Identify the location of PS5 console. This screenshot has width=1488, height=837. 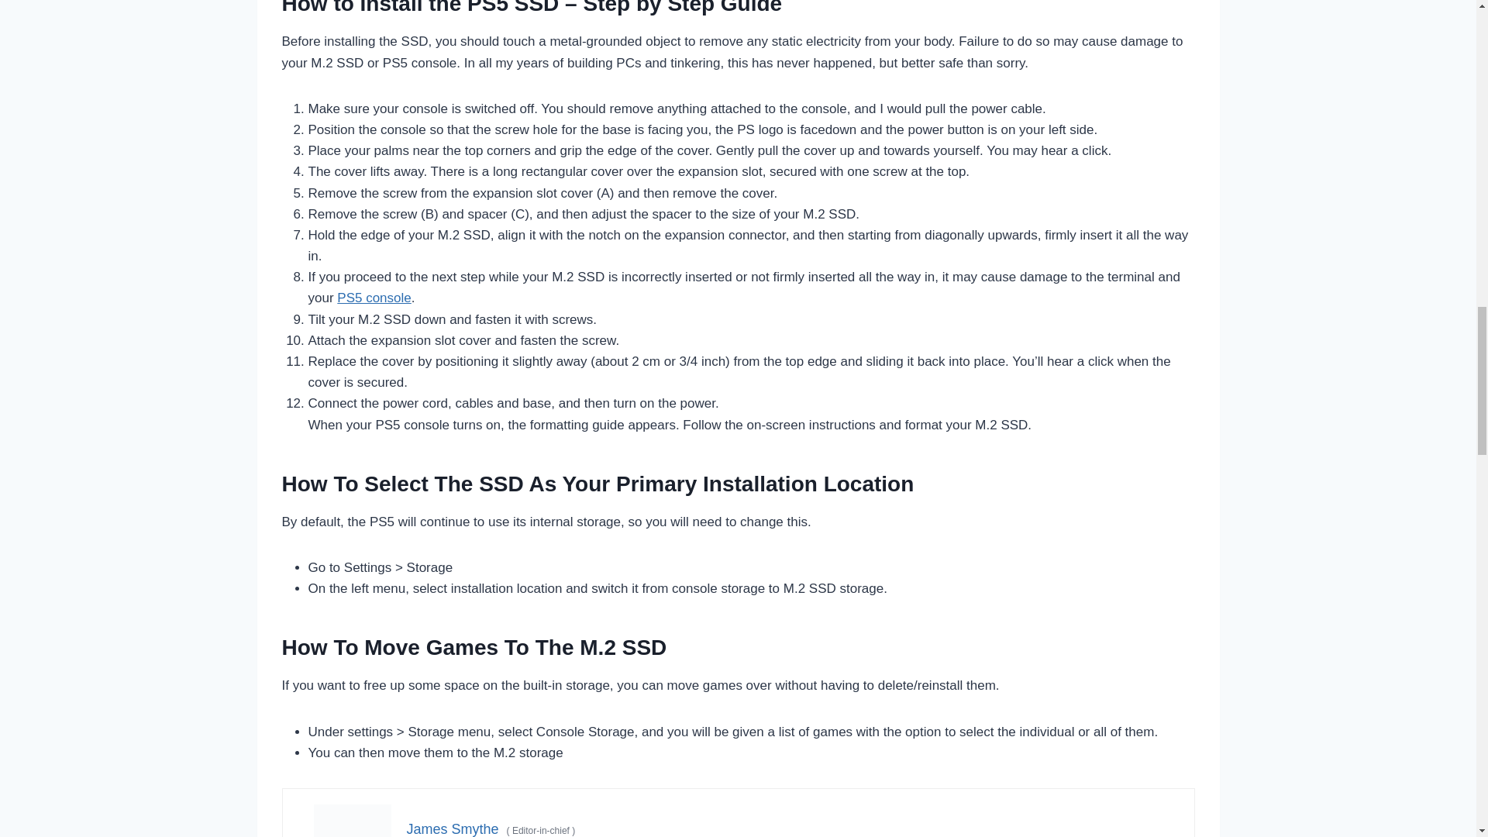
(374, 298).